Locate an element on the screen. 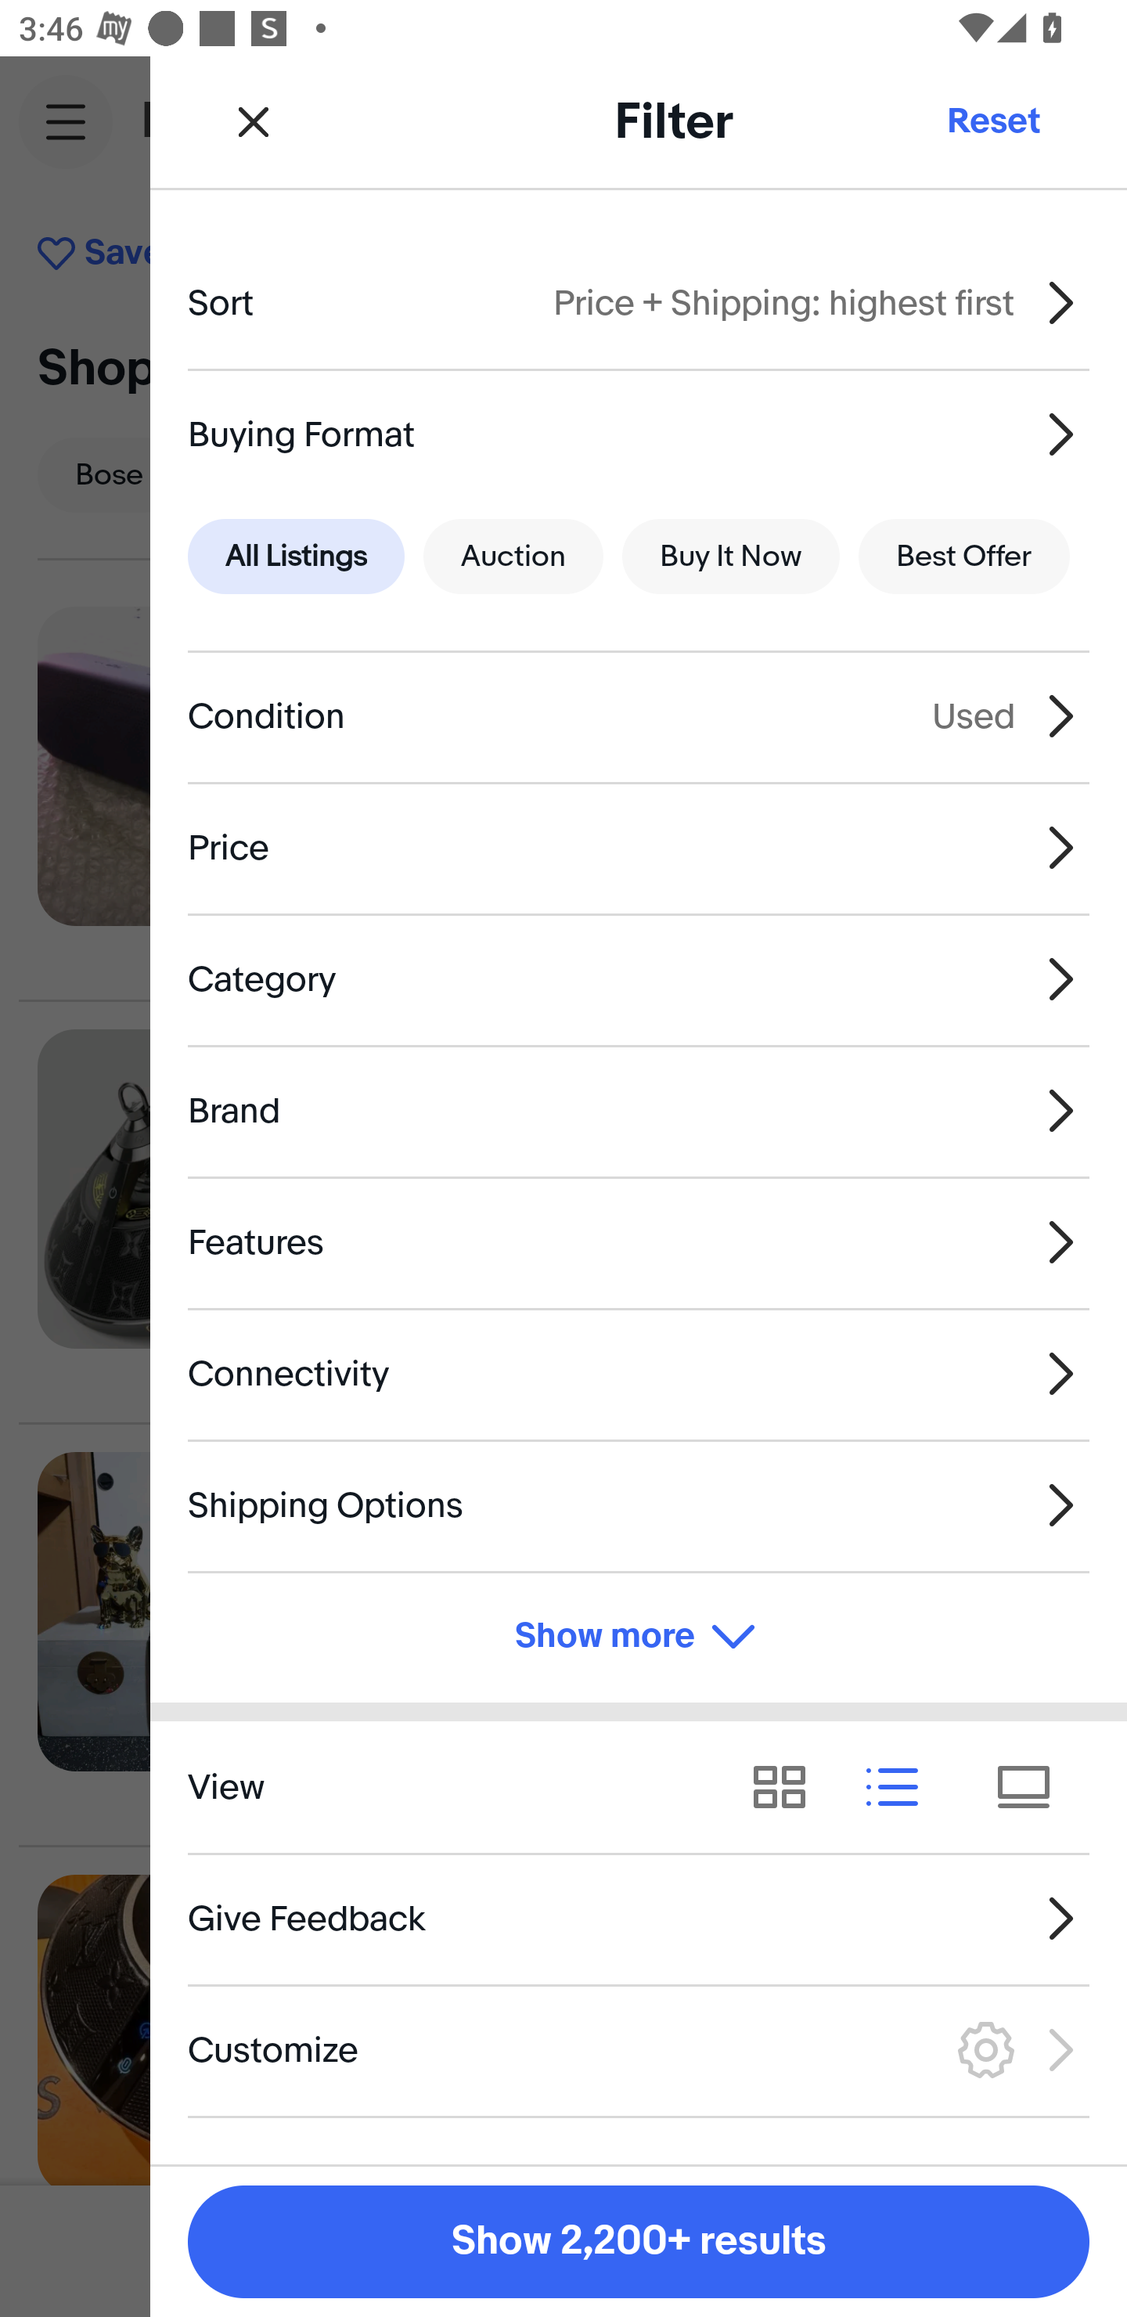  Features is located at coordinates (639, 1243).